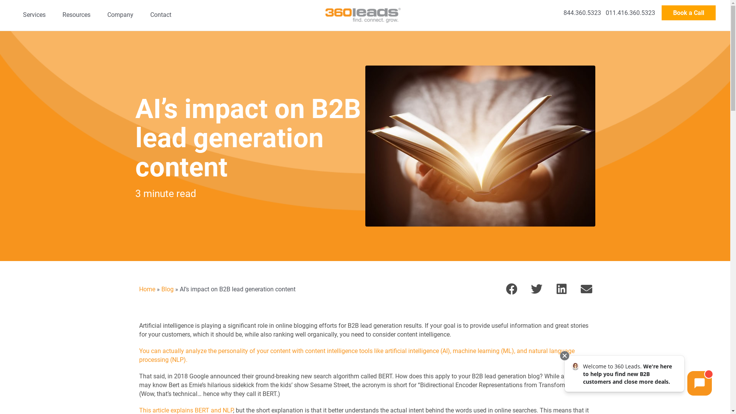 This screenshot has height=414, width=736. What do you see at coordinates (161, 15) in the screenshot?
I see `Contact` at bounding box center [161, 15].